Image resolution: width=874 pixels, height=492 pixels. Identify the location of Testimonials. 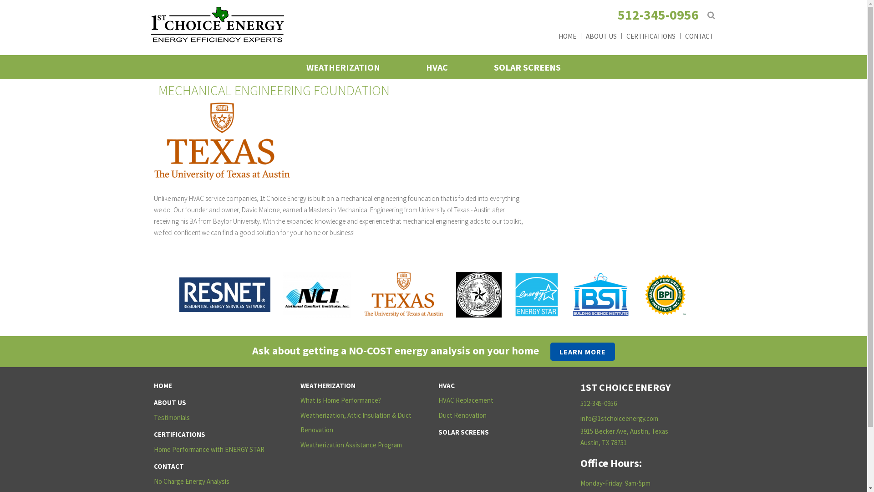
(216, 418).